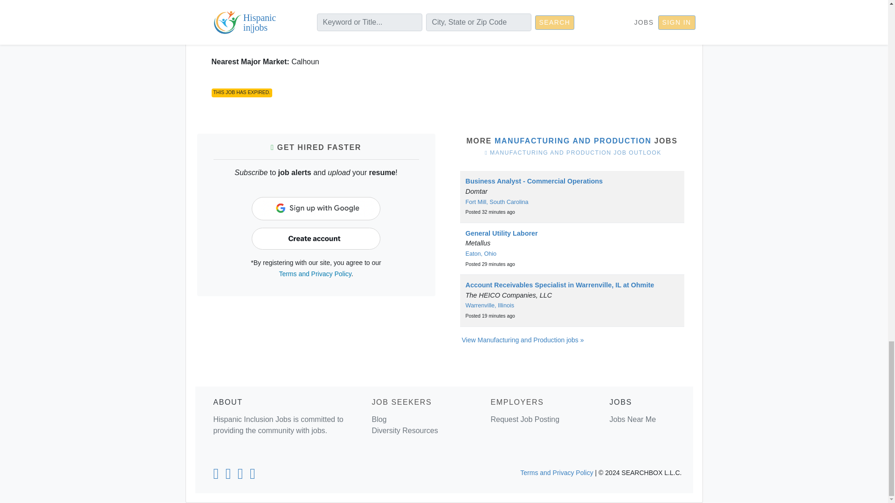  I want to click on Terms and Privacy Policy, so click(314, 274).